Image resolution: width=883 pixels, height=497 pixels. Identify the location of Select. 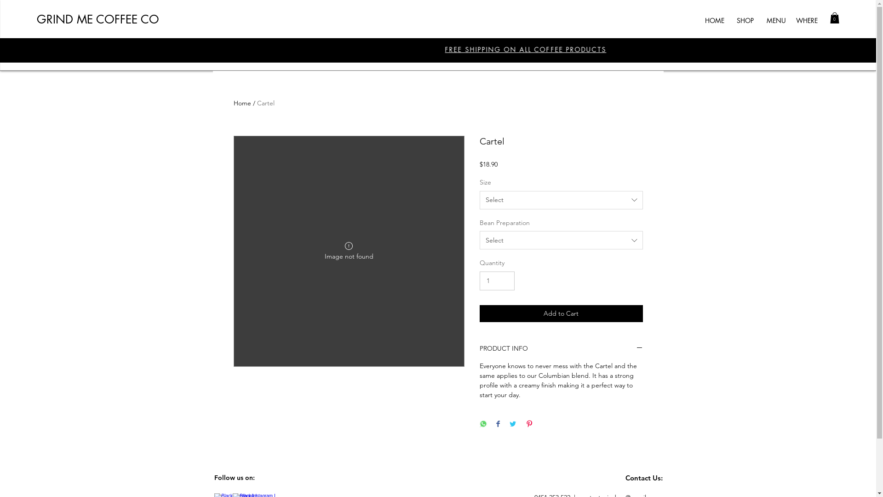
(561, 200).